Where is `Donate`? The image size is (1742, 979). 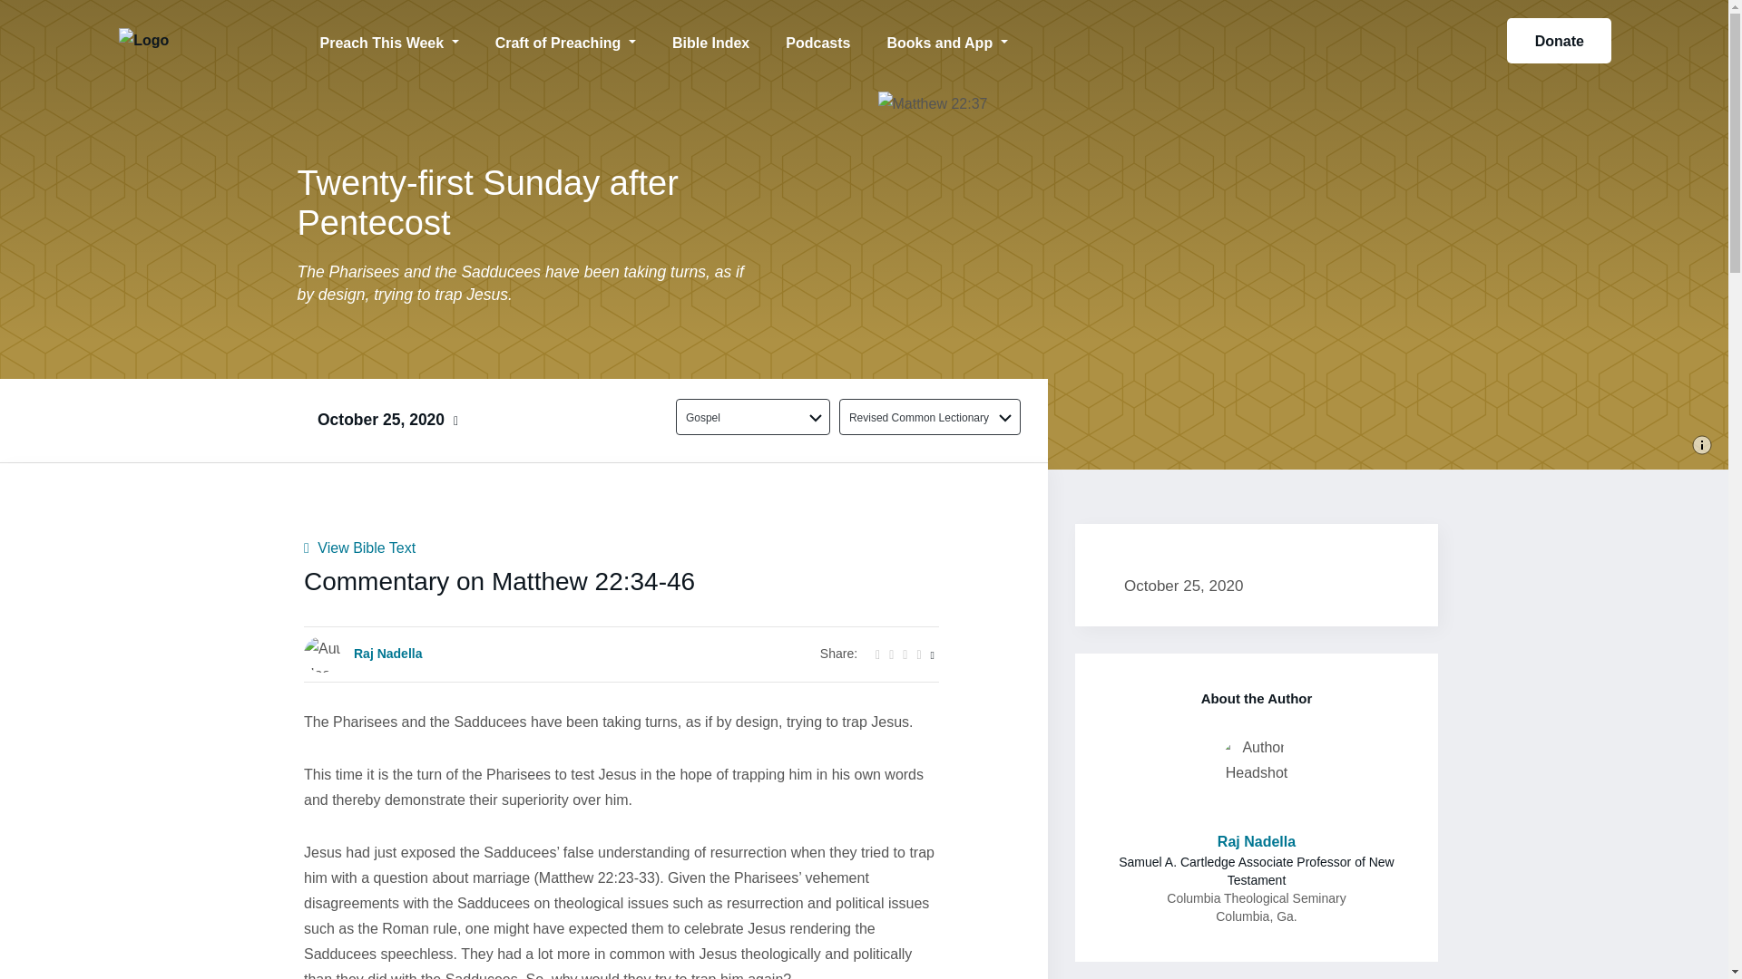
Donate is located at coordinates (1559, 41).